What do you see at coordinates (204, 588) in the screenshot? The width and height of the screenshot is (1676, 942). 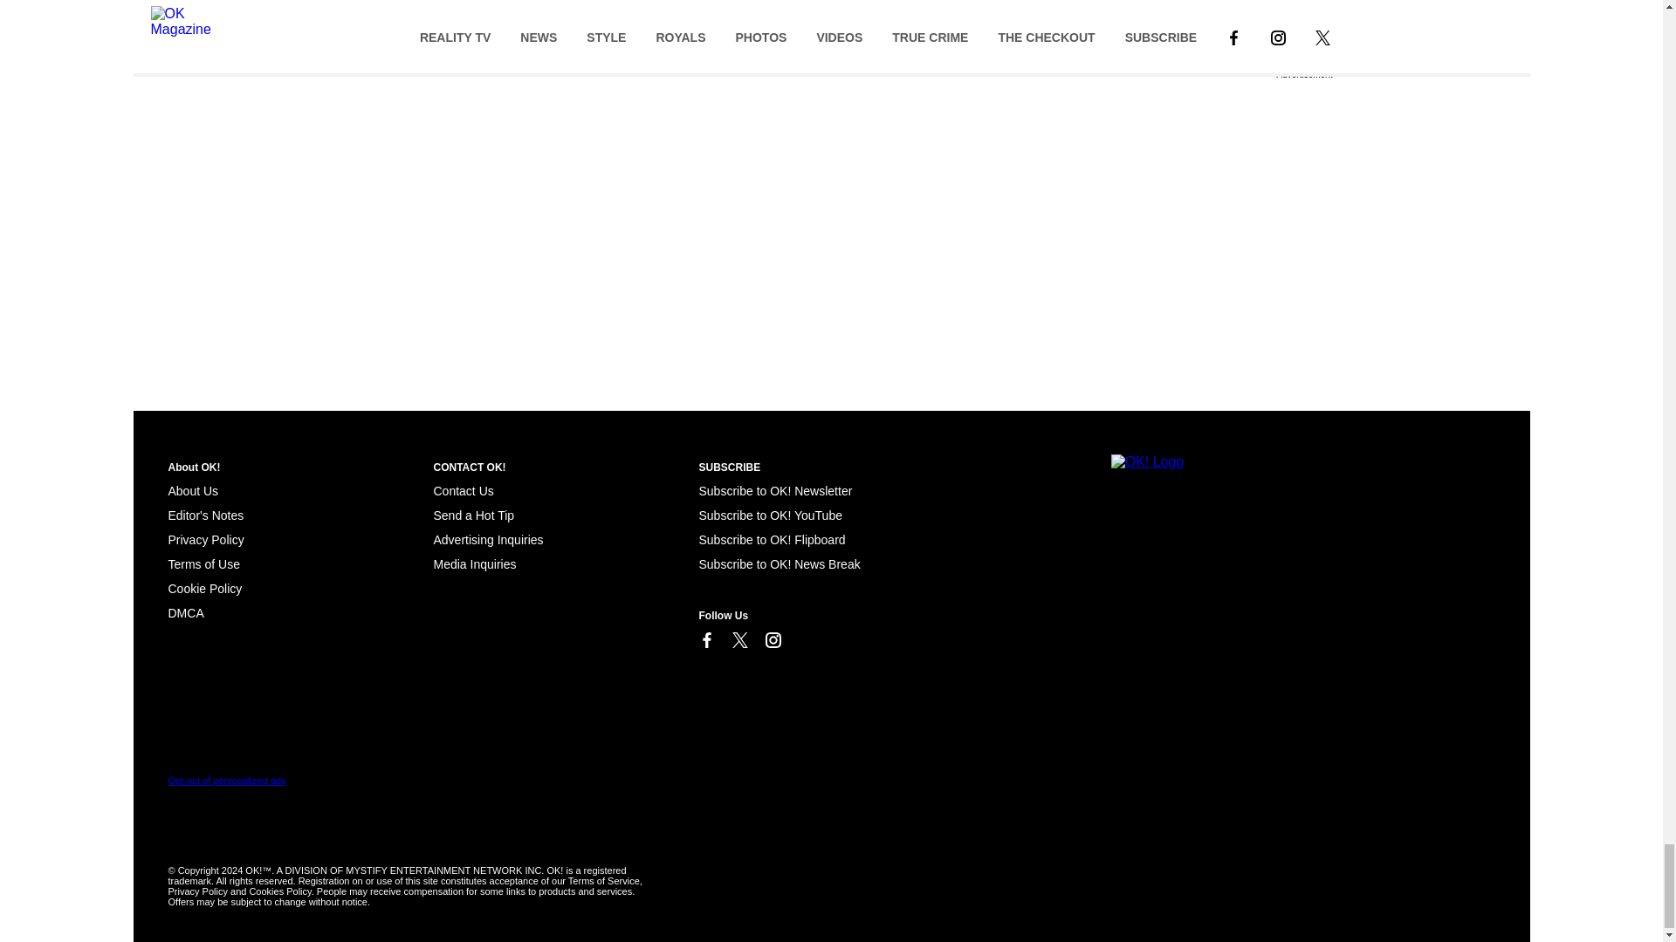 I see `Cookie Policy` at bounding box center [204, 588].